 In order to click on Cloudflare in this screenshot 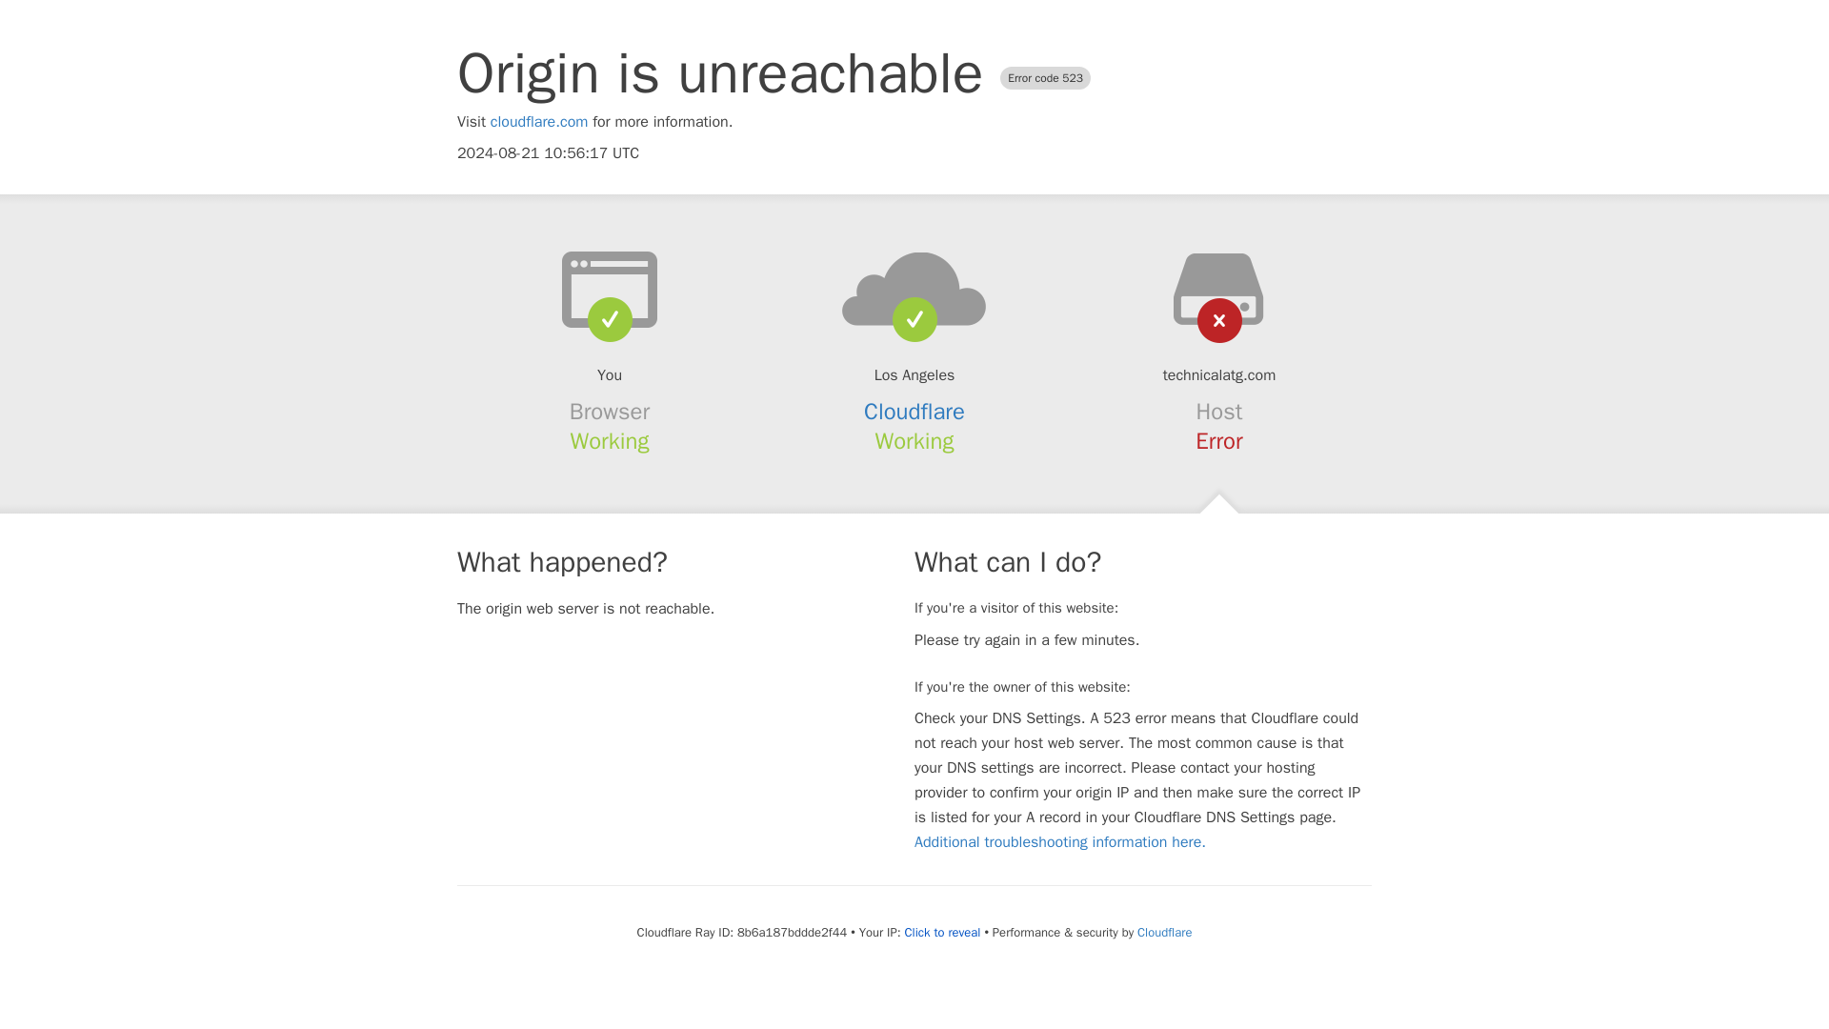, I will do `click(1164, 932)`.